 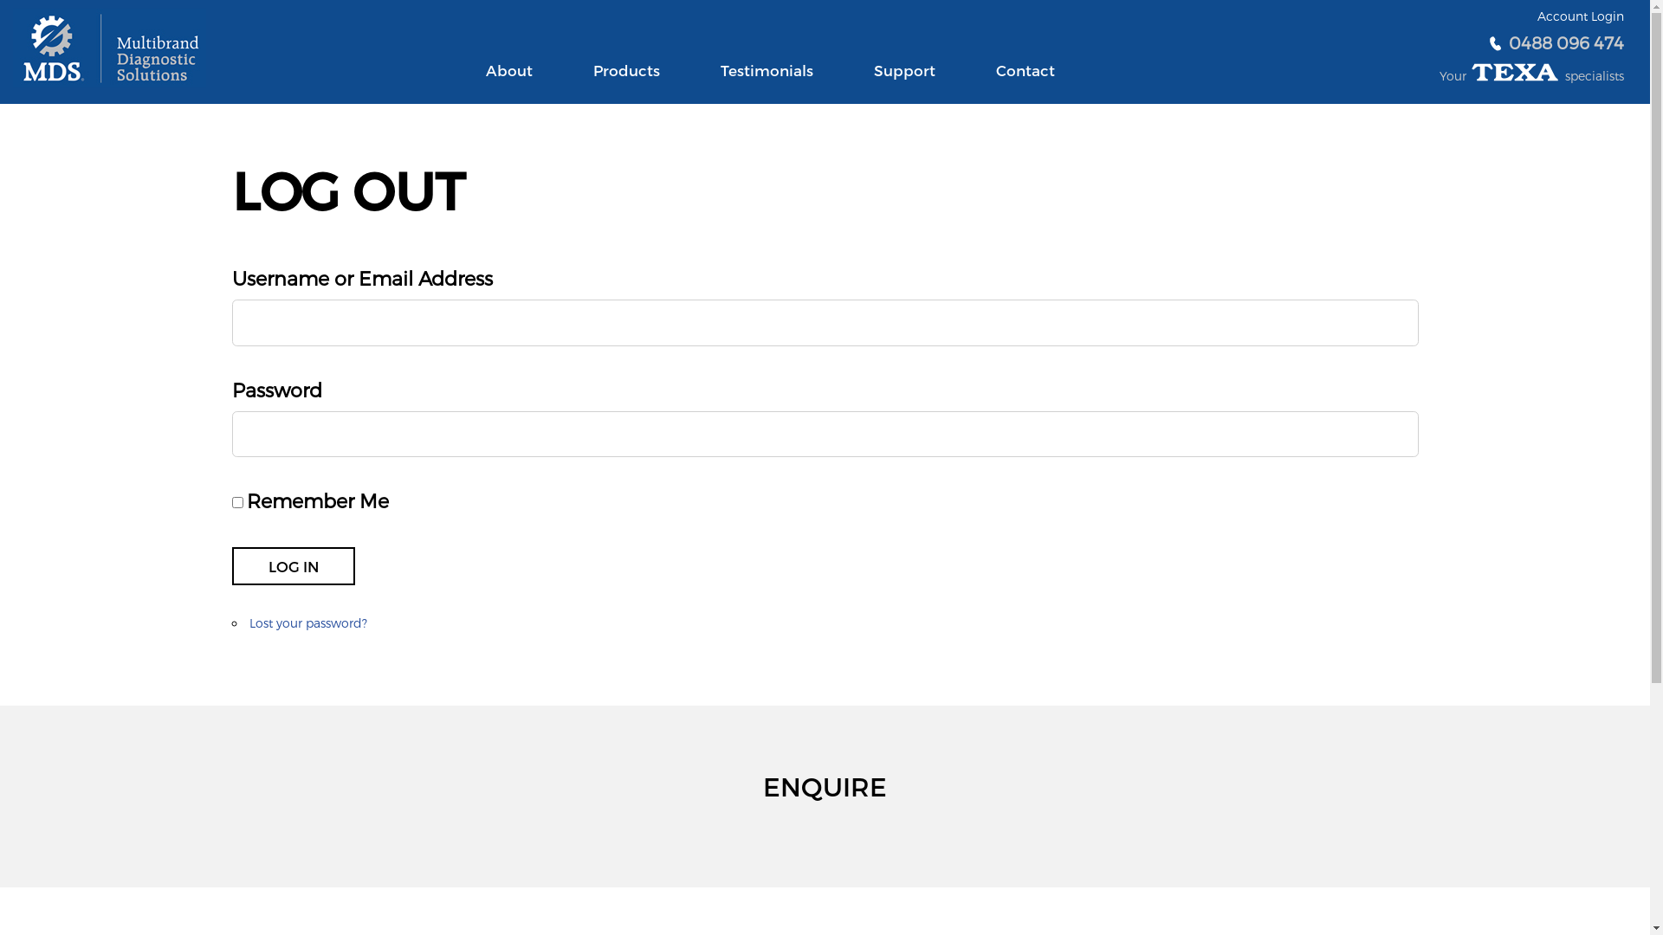 What do you see at coordinates (1026, 82) in the screenshot?
I see `Contact` at bounding box center [1026, 82].